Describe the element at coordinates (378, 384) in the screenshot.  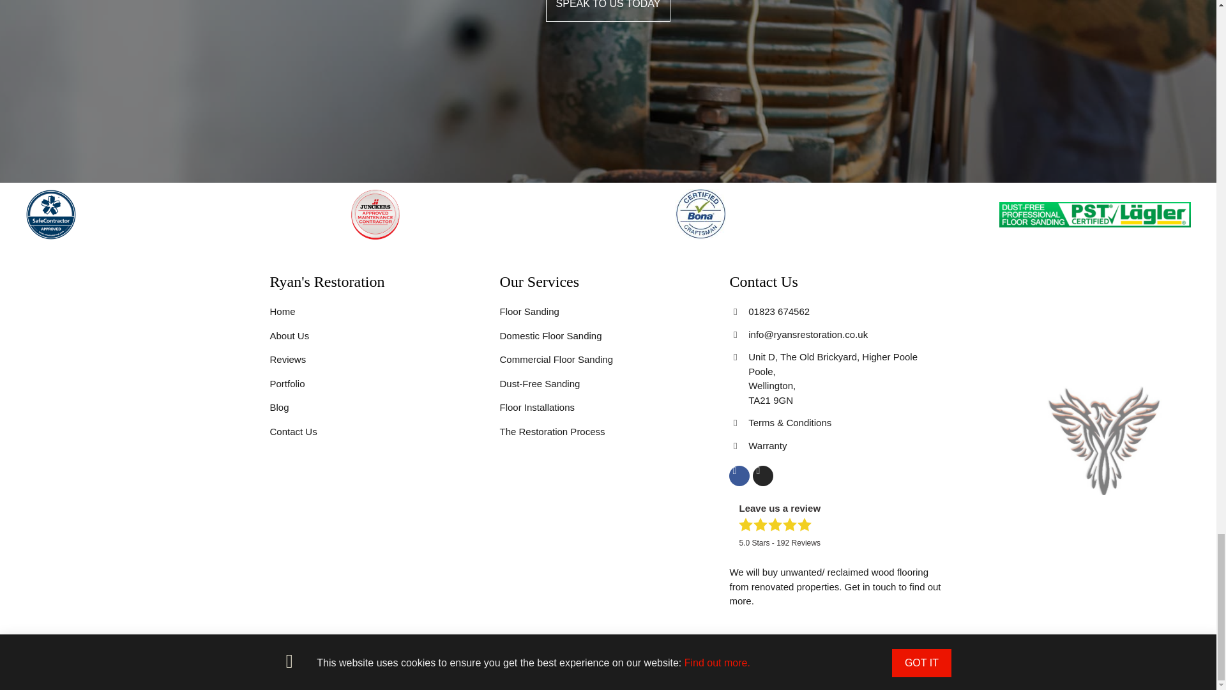
I see `Portfolio` at that location.